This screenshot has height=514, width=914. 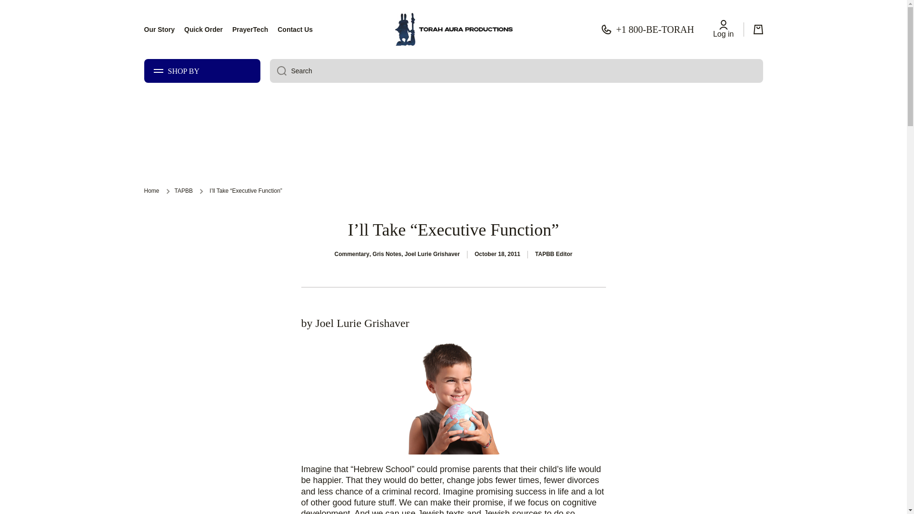 I want to click on Show articles tagged Joel Lurie Grishaver, so click(x=432, y=255).